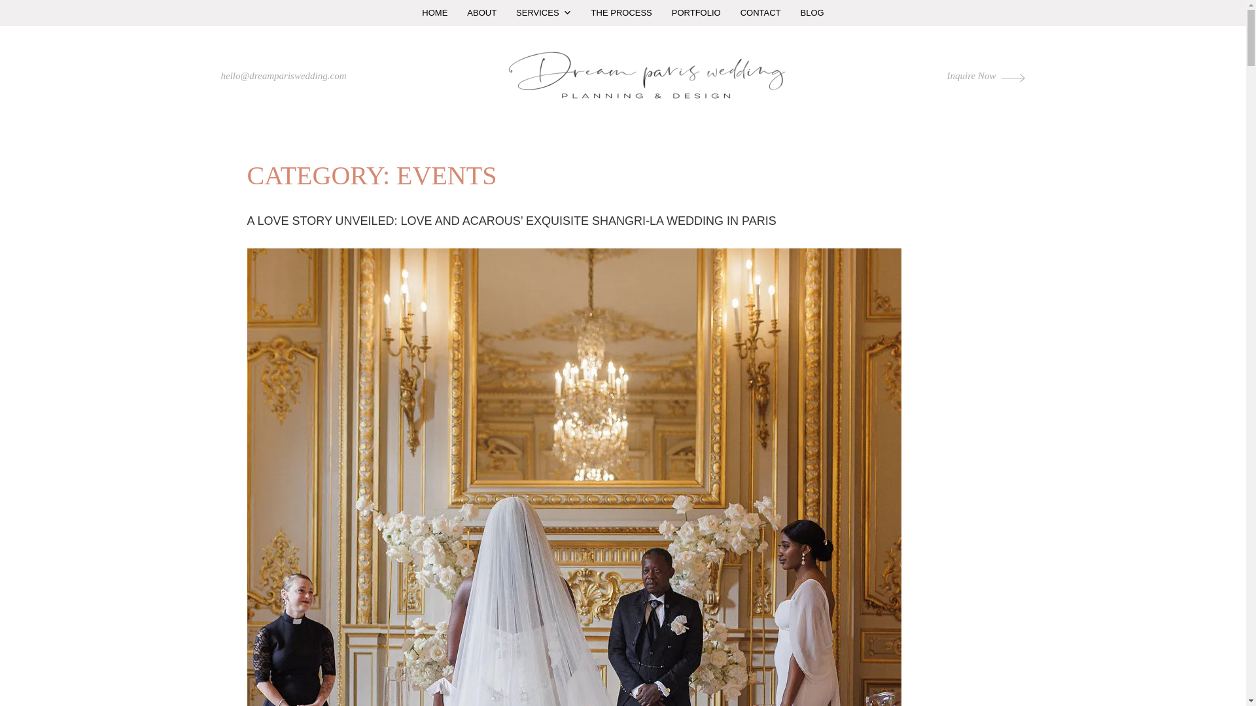 This screenshot has height=706, width=1256. What do you see at coordinates (434, 13) in the screenshot?
I see `HOME` at bounding box center [434, 13].